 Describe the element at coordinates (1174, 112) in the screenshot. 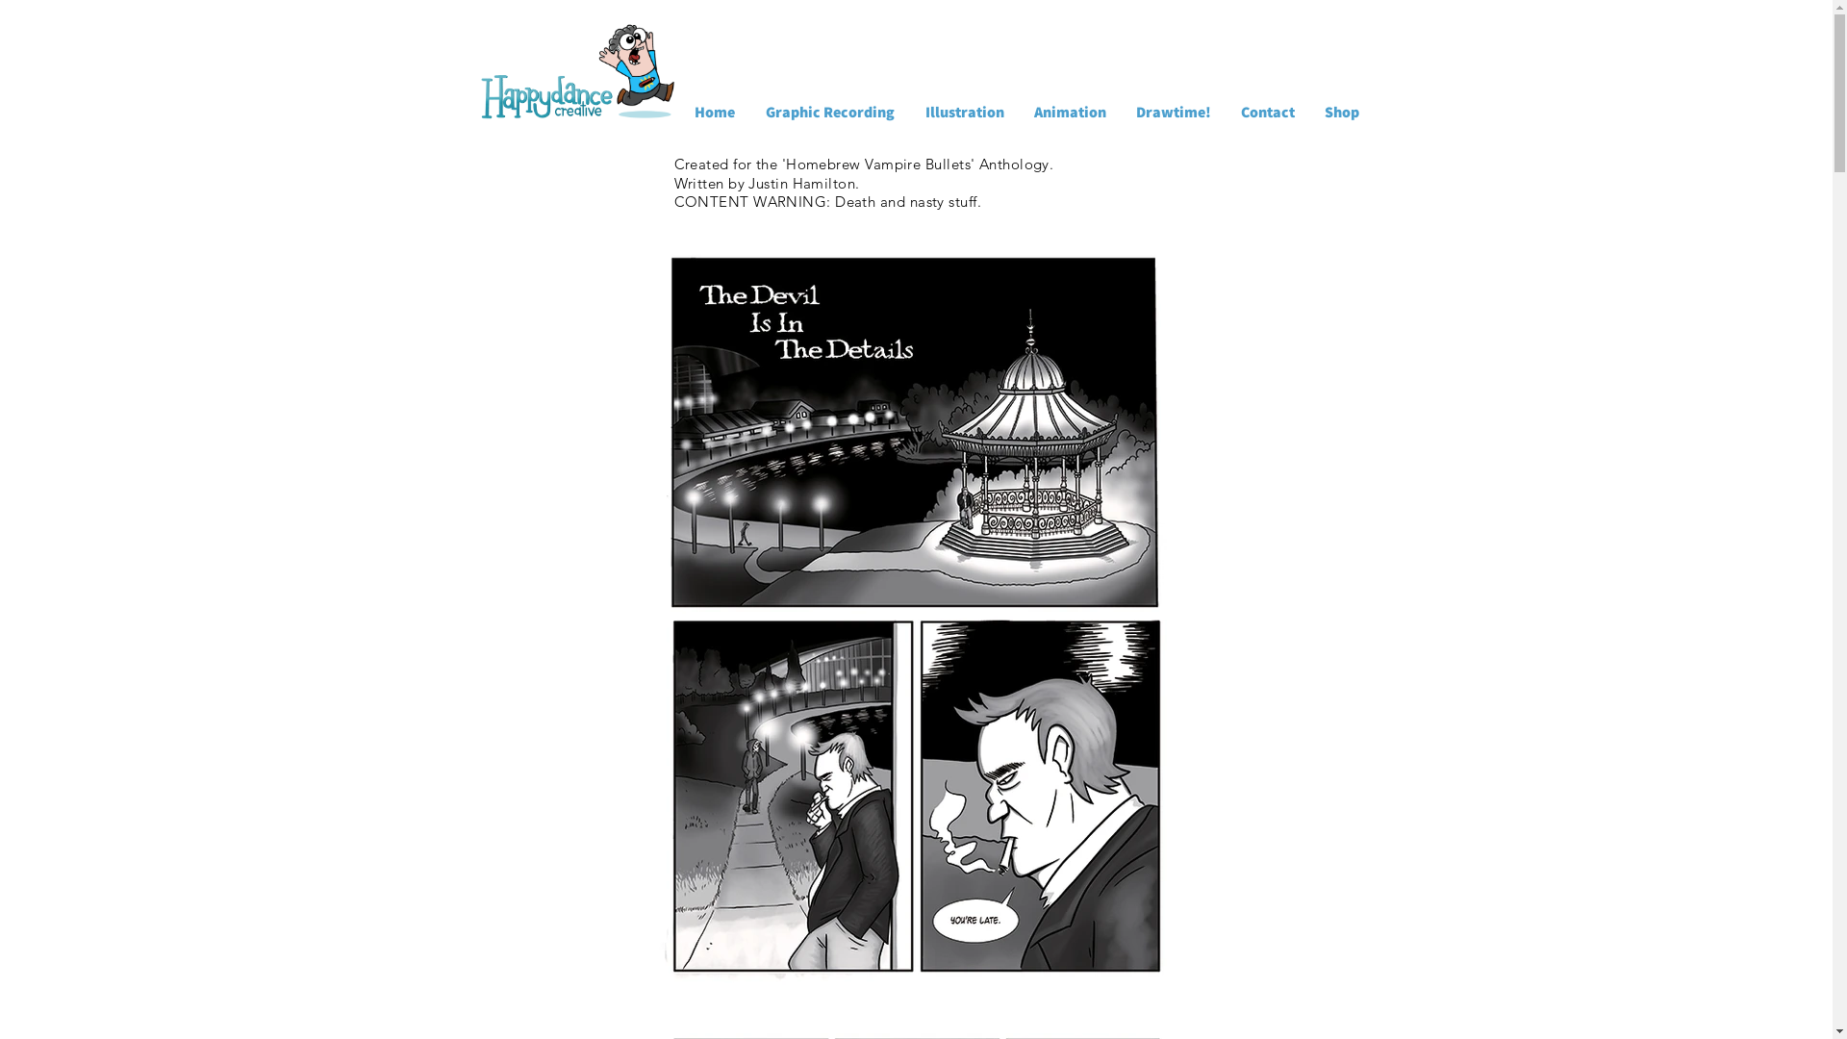

I see `Drawtime!` at that location.